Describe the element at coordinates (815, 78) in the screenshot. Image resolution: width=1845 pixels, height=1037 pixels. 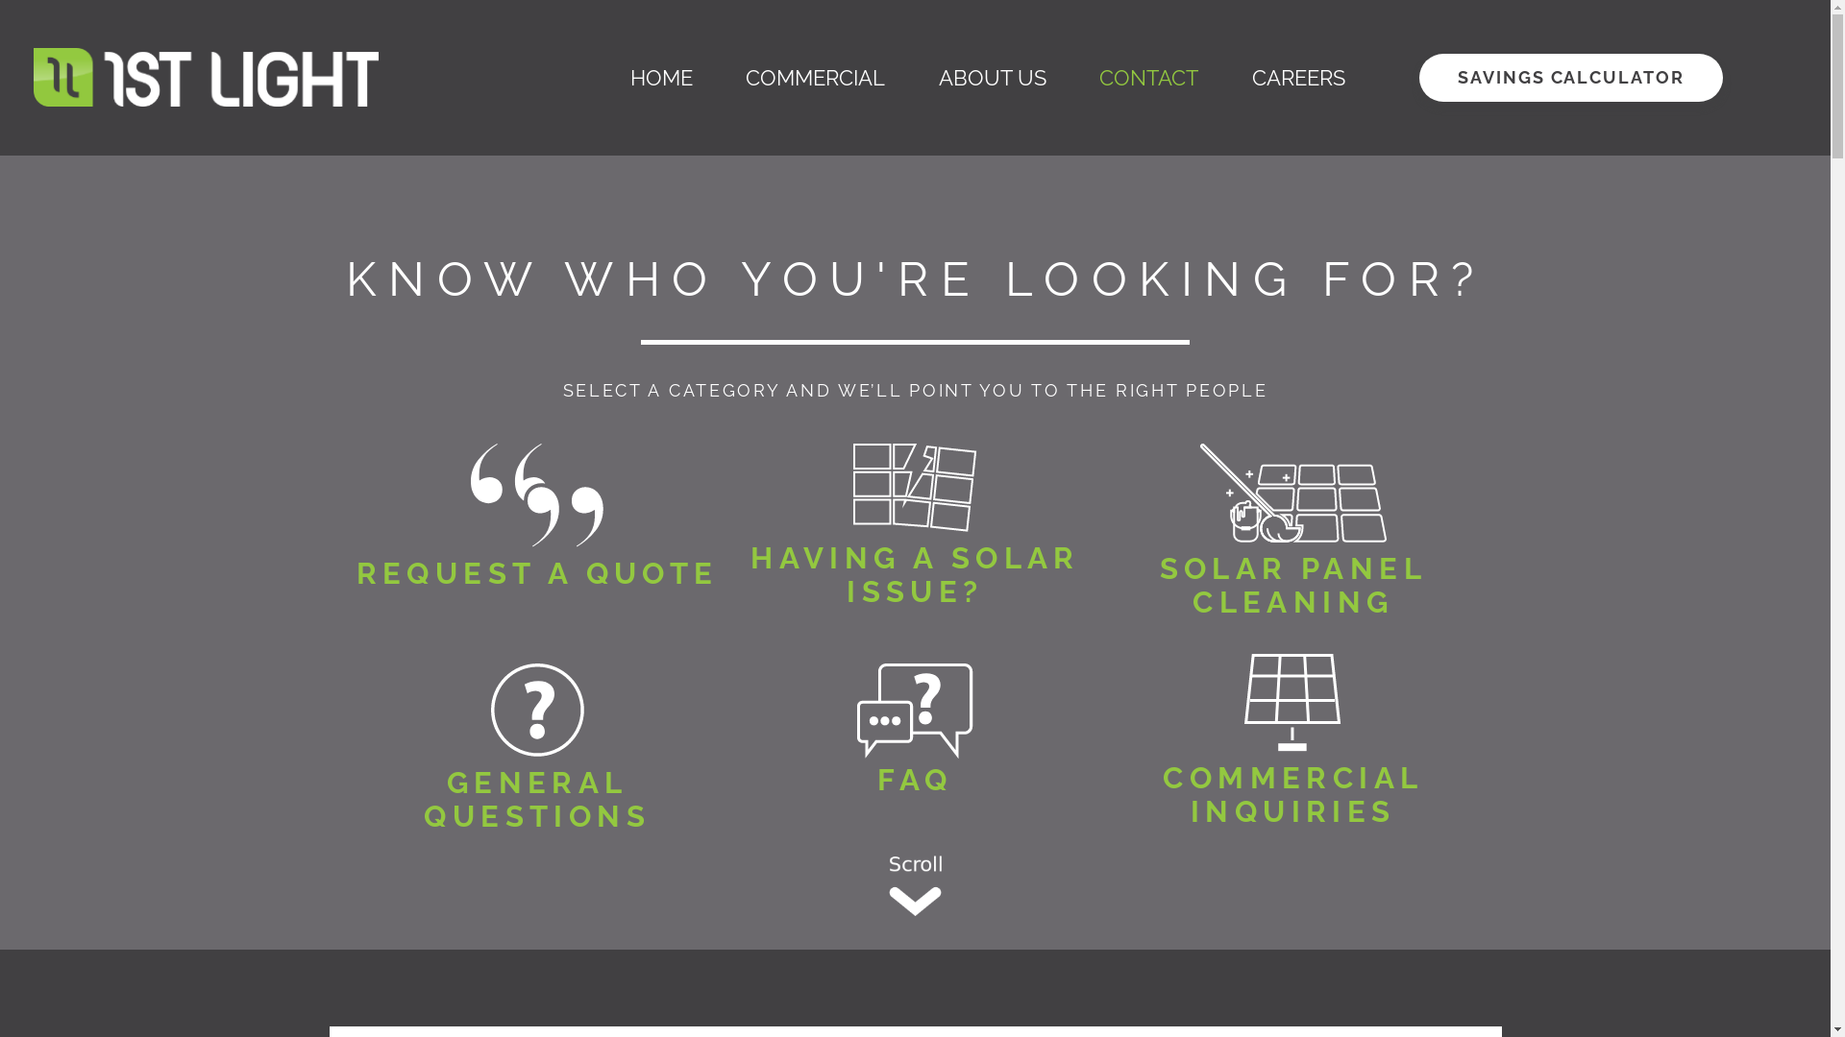
I see `COMMERCIAL` at that location.